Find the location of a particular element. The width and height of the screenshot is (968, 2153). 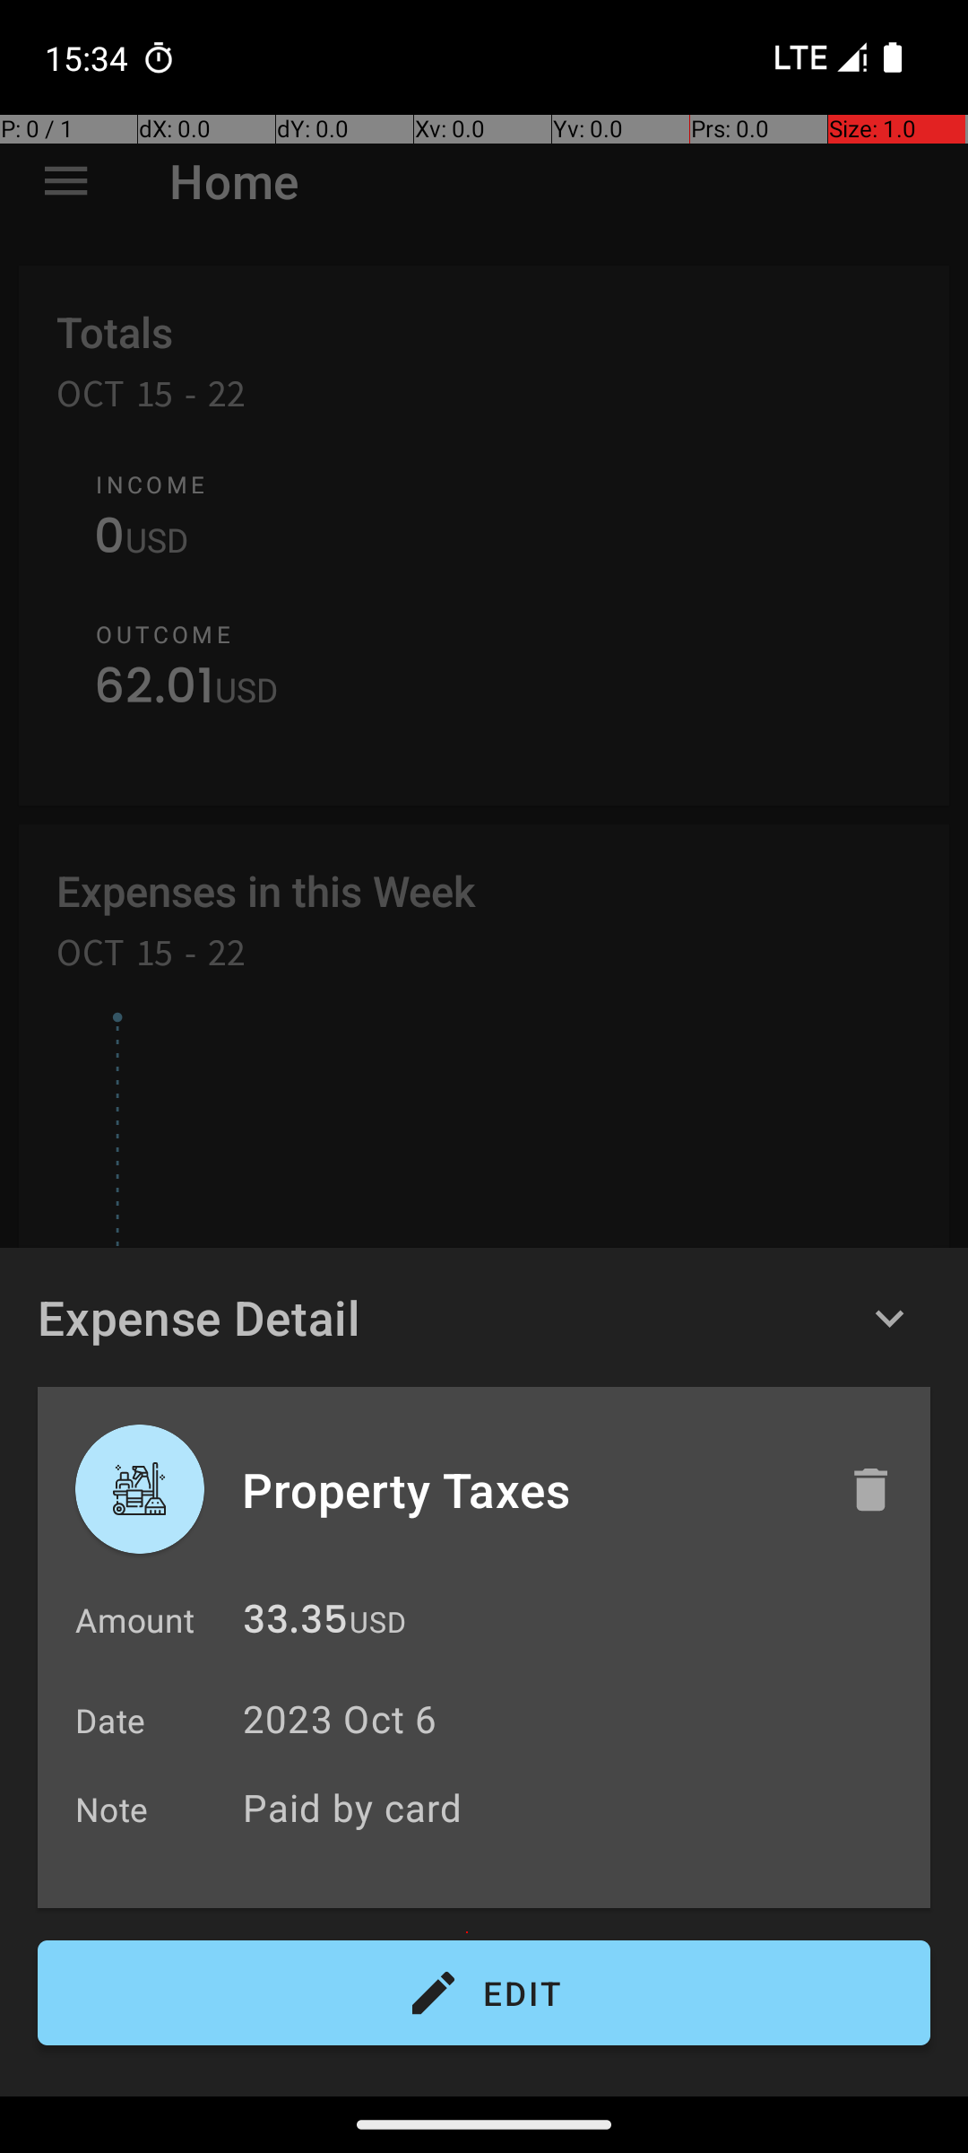

33.35 is located at coordinates (296, 1624).